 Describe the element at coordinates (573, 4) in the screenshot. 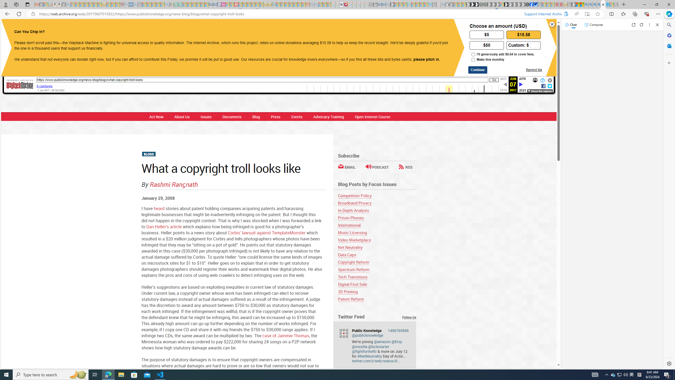

I see `MSN - Sleeping` at that location.